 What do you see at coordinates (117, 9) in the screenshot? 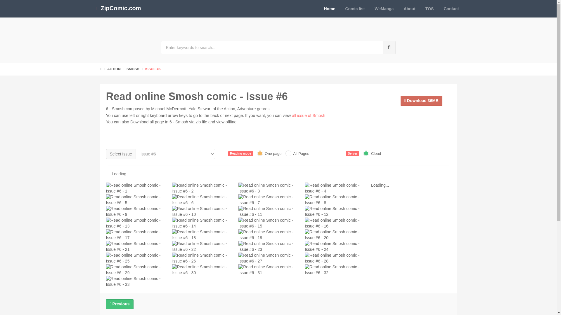
I see `Online read comic and download complete archive zip comic` at bounding box center [117, 9].